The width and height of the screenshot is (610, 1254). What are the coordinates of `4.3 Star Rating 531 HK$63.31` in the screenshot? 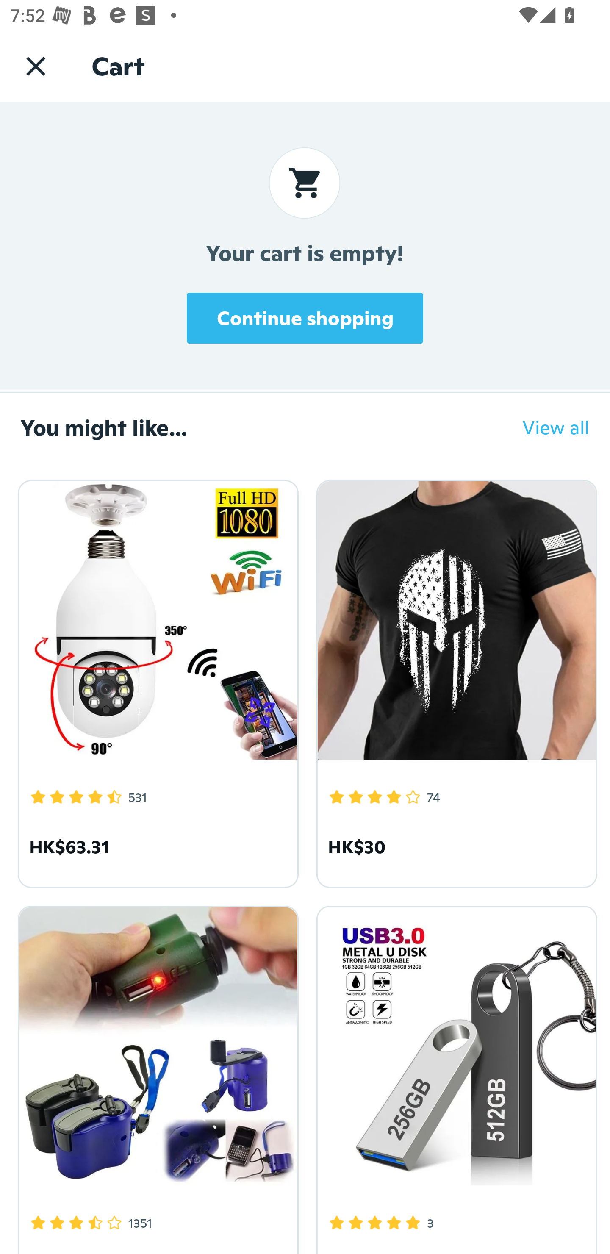 It's located at (156, 681).